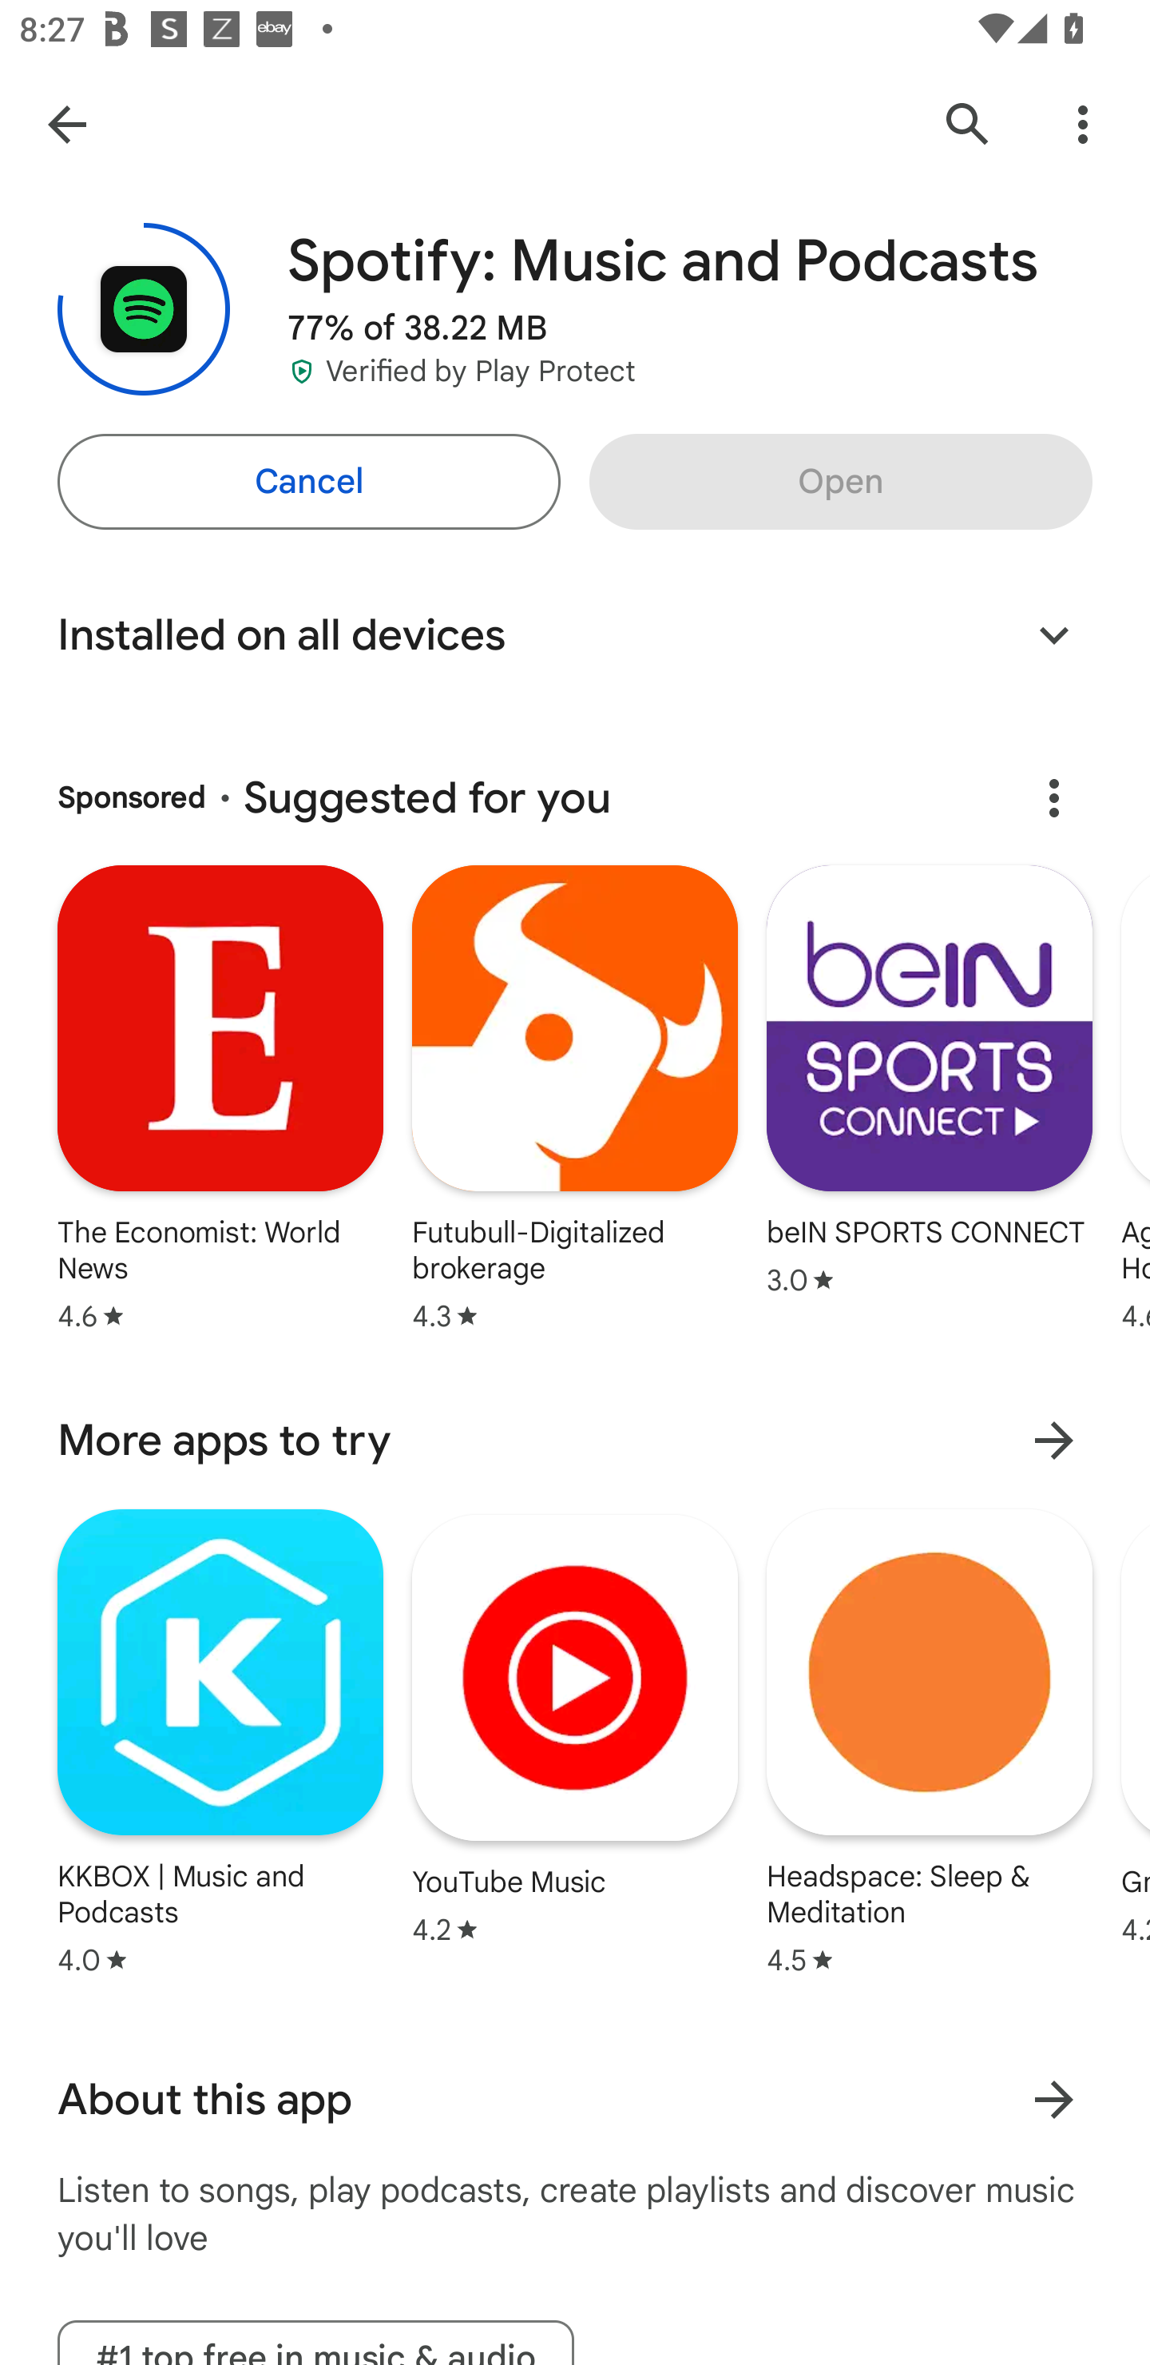  Describe the element at coordinates (930, 1083) in the screenshot. I see `beIN SPORTS CONNECT
Star rating: 3.0
` at that location.